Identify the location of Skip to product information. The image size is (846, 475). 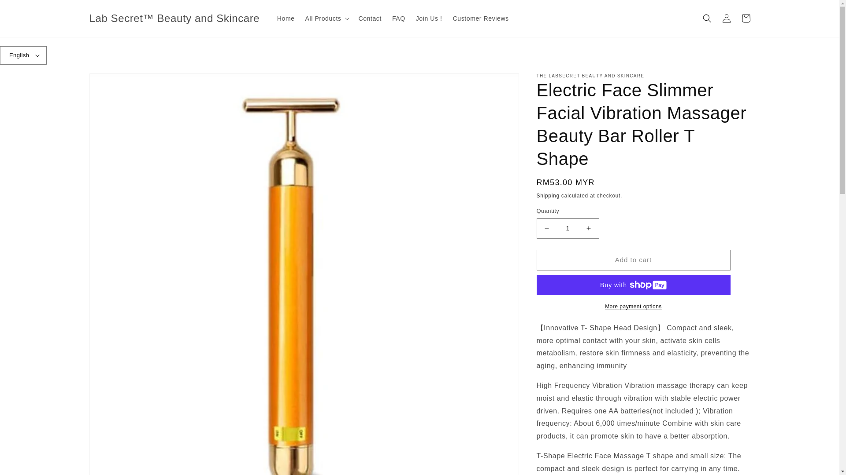
(115, 83).